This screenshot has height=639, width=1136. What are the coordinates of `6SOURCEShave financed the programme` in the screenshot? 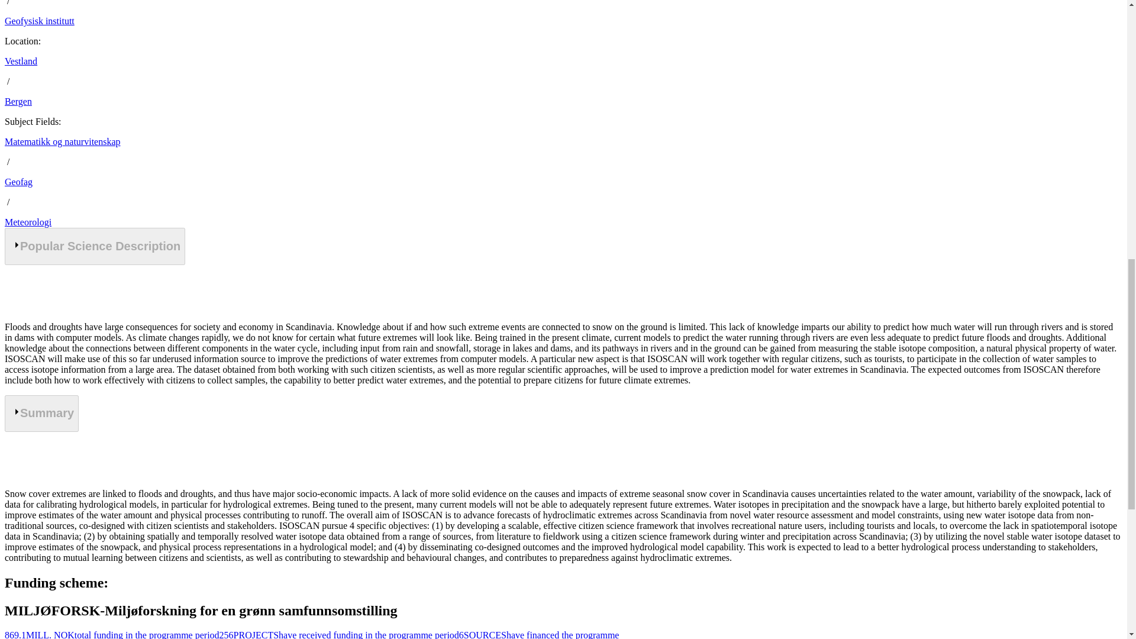 It's located at (538, 634).